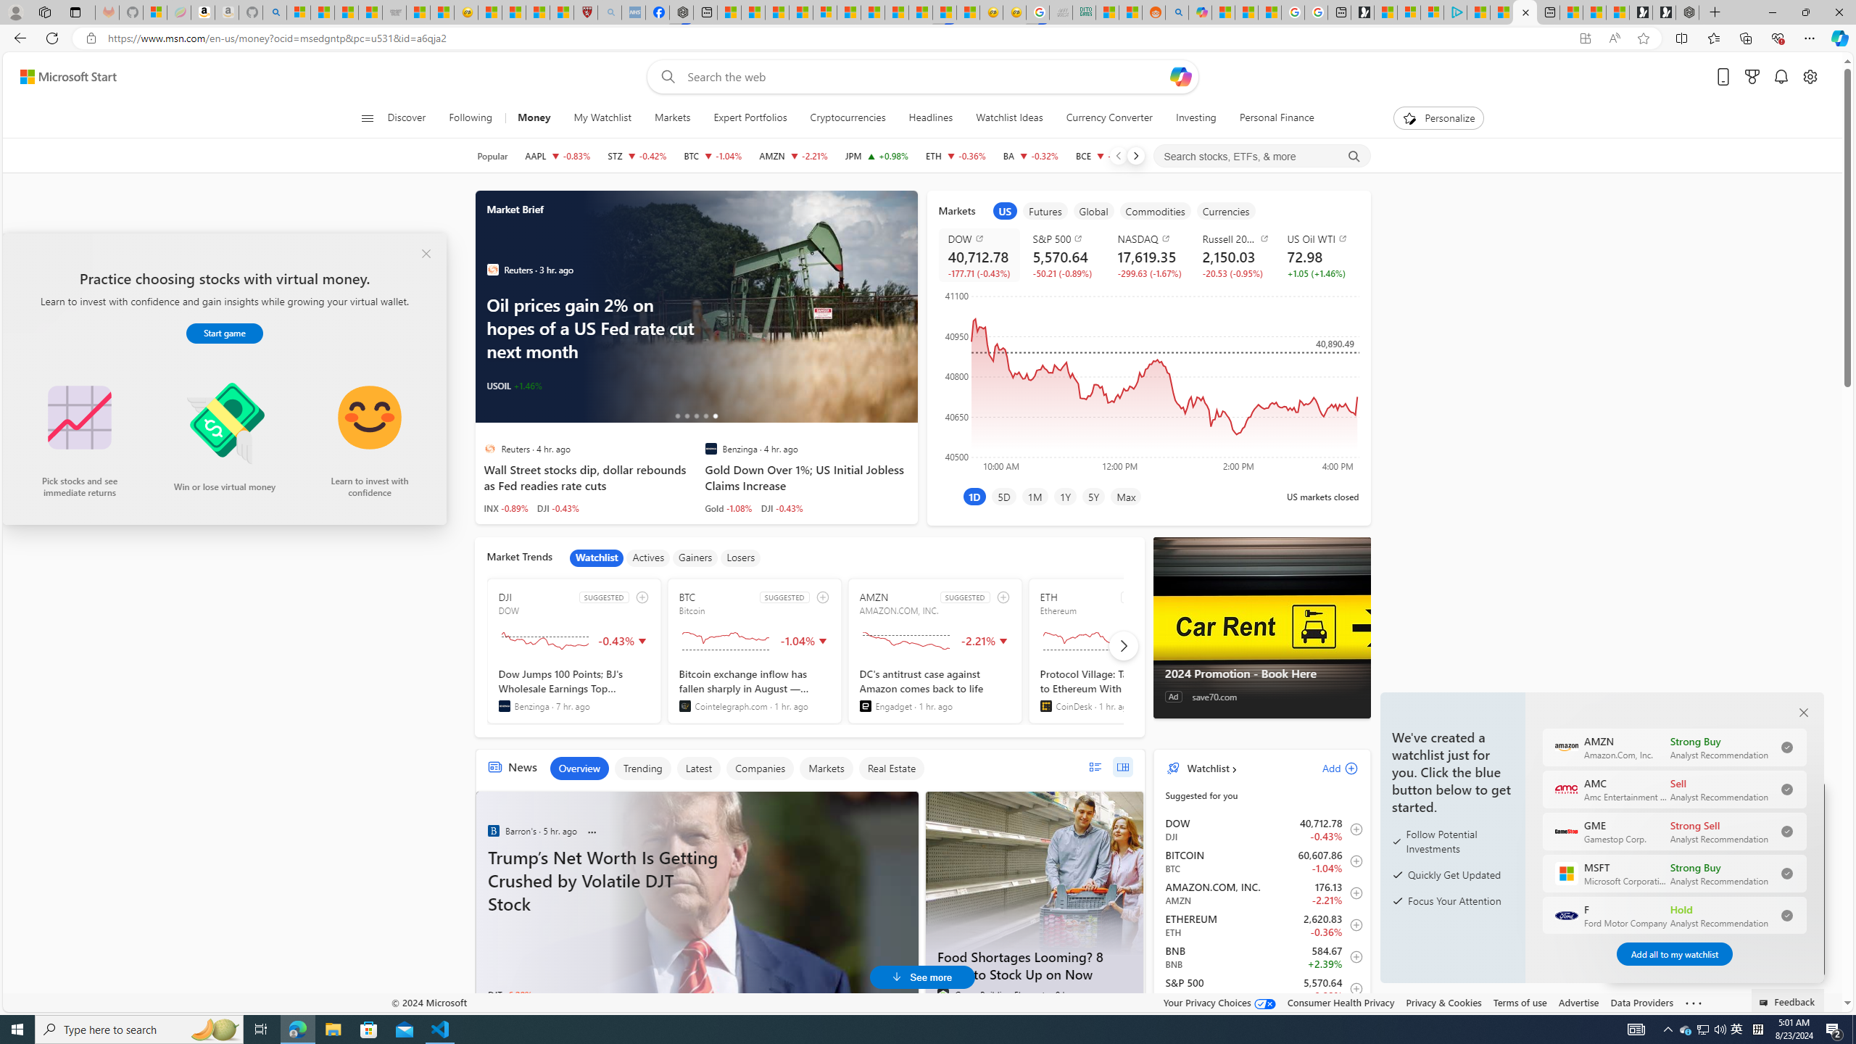  I want to click on Cointelegraph.com, so click(684, 706).